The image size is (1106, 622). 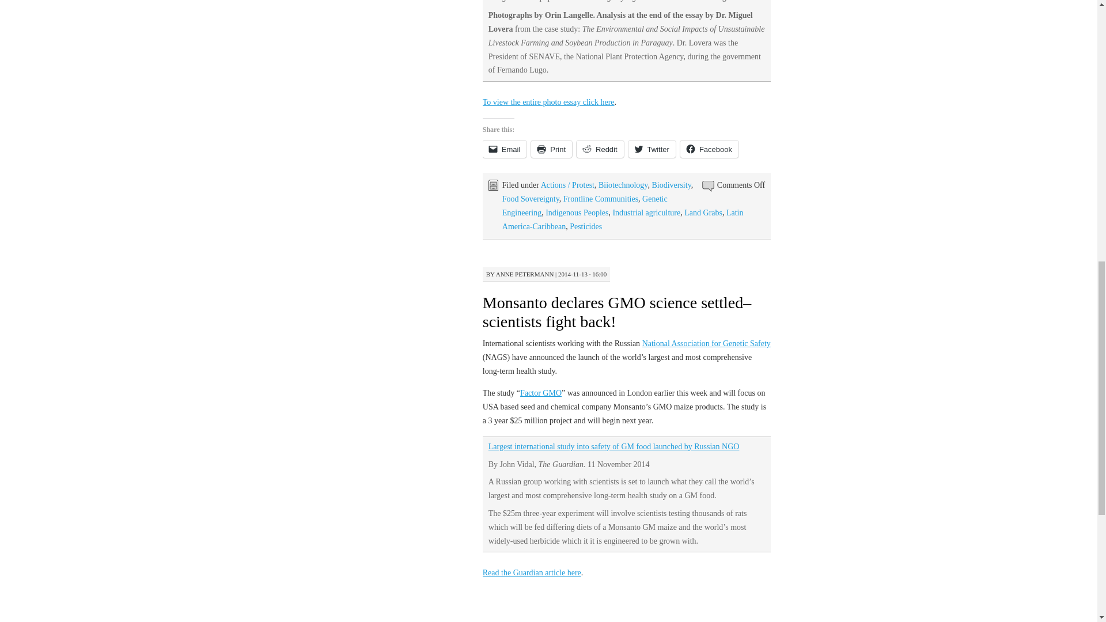 I want to click on Twitter, so click(x=652, y=149).